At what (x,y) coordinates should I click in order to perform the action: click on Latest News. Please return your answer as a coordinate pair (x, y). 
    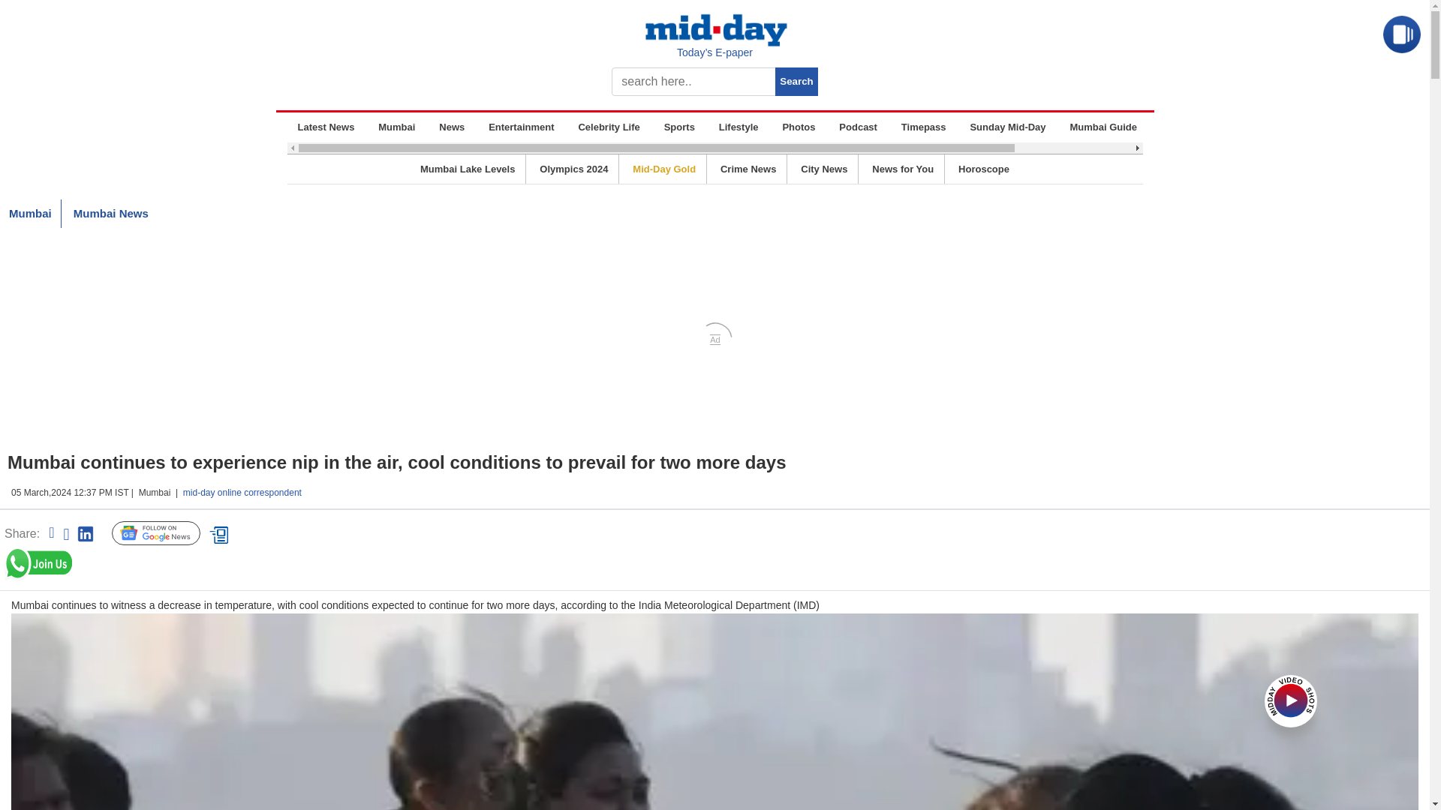
    Looking at the image, I should click on (326, 127).